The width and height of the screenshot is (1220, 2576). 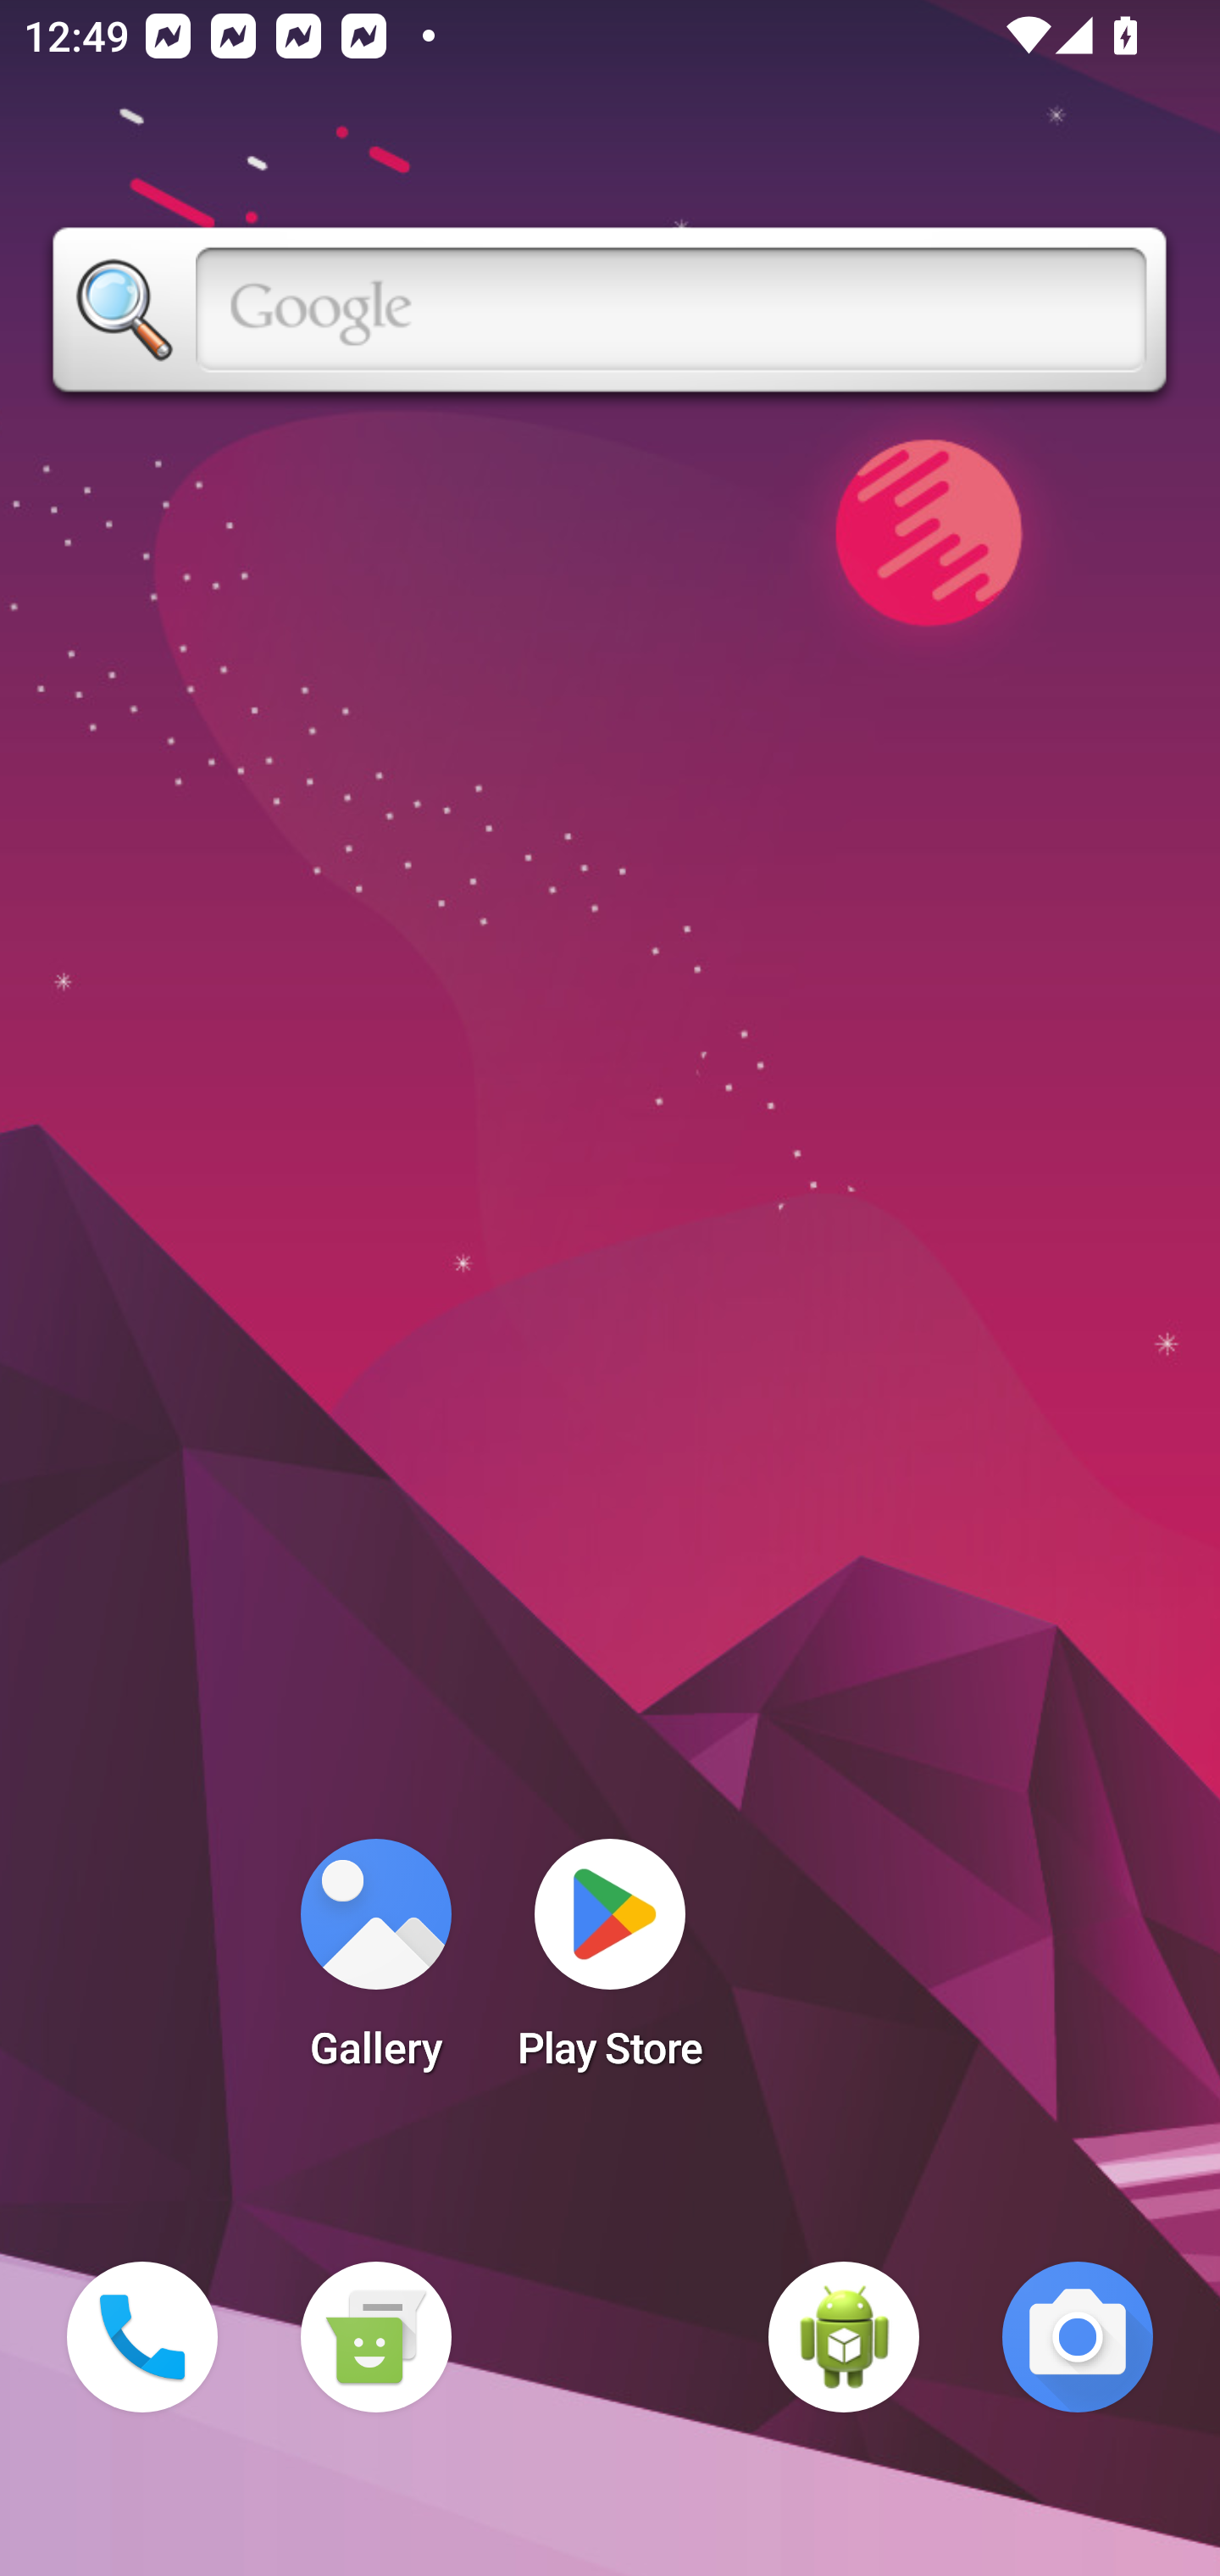 What do you see at coordinates (375, 2337) in the screenshot?
I see `Messaging` at bounding box center [375, 2337].